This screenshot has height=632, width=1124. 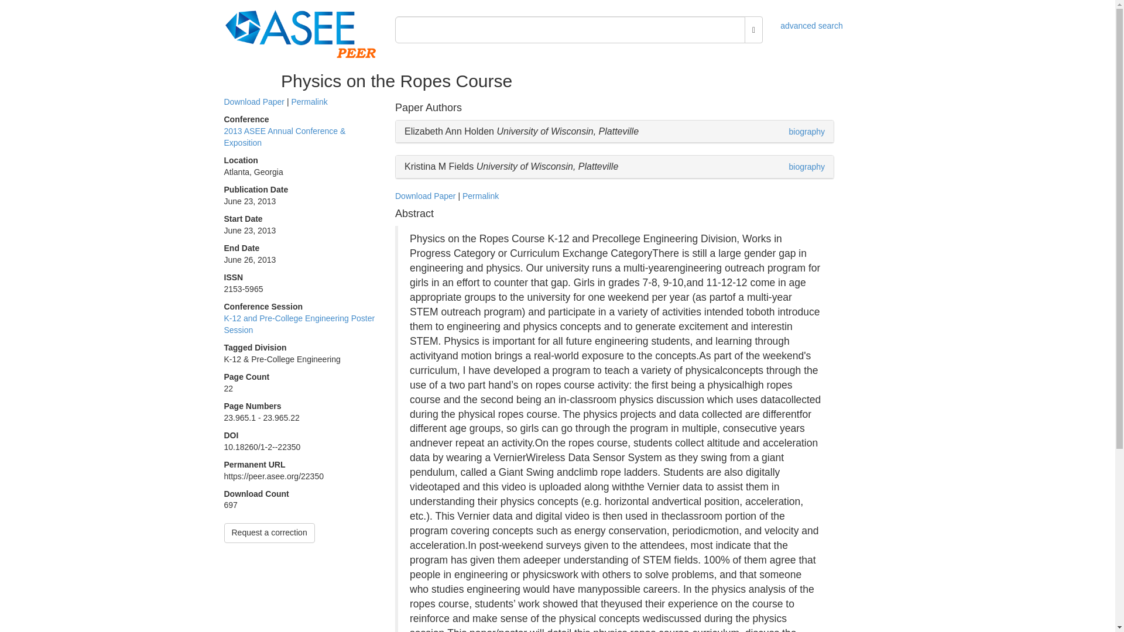 I want to click on Download Paper, so click(x=254, y=102).